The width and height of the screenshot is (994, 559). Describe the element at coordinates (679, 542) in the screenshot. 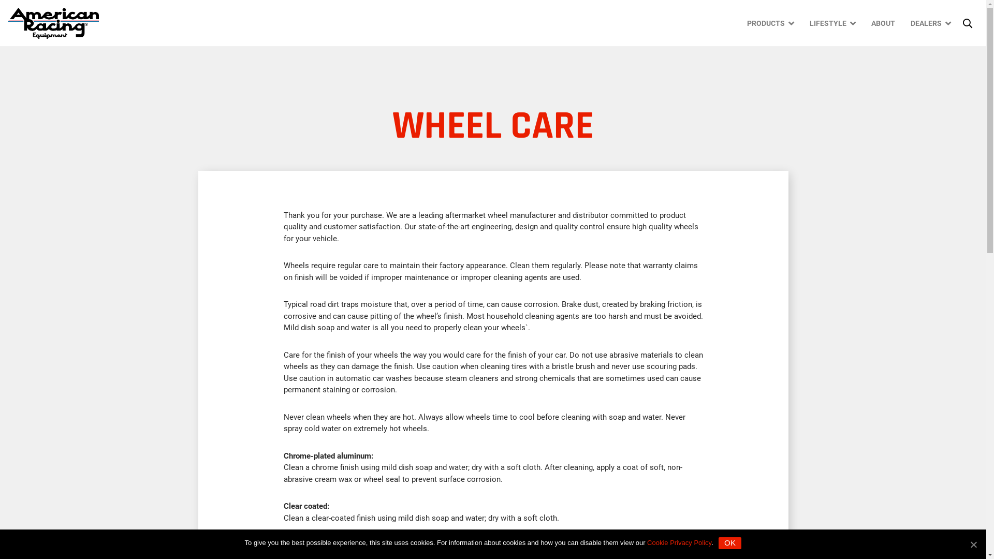

I see `Cookie Privacy Policy` at that location.